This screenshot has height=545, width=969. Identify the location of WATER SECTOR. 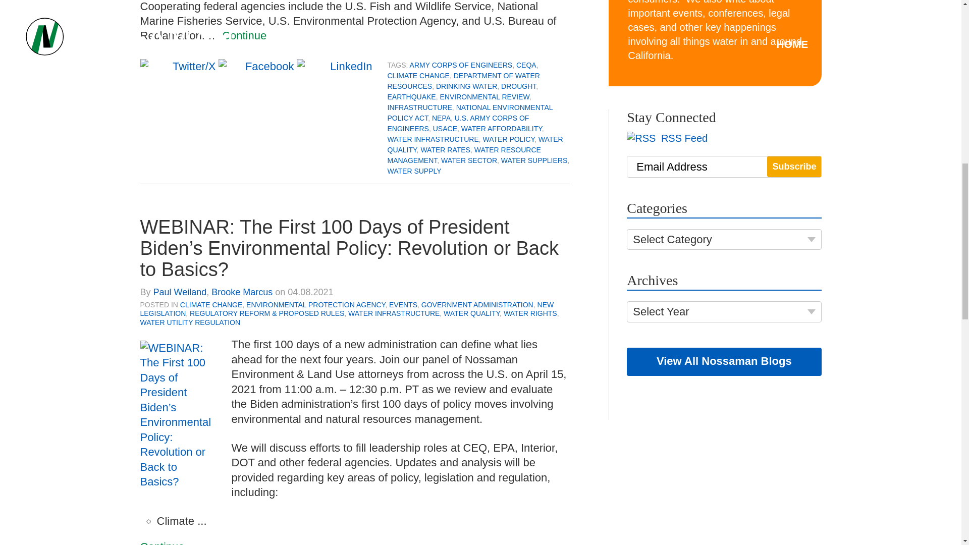
(468, 160).